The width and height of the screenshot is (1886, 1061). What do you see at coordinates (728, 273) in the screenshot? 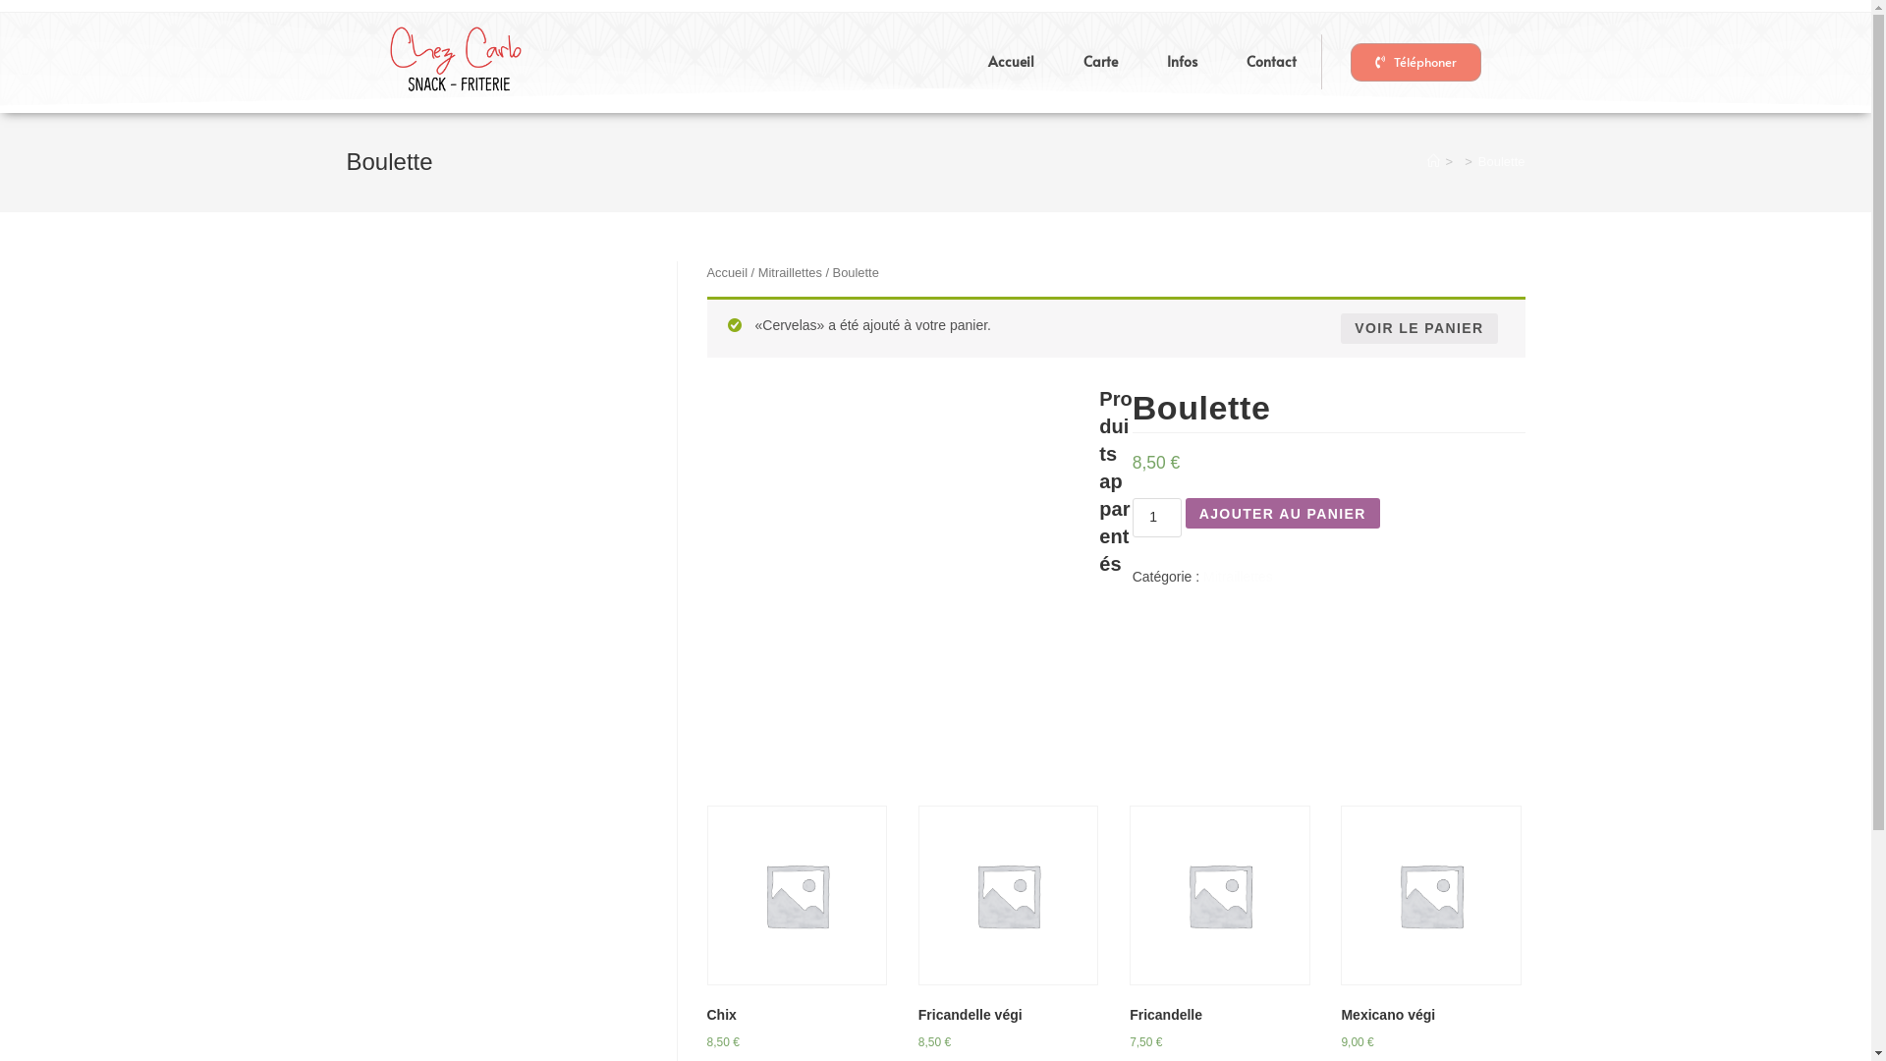
I see `Accueil` at bounding box center [728, 273].